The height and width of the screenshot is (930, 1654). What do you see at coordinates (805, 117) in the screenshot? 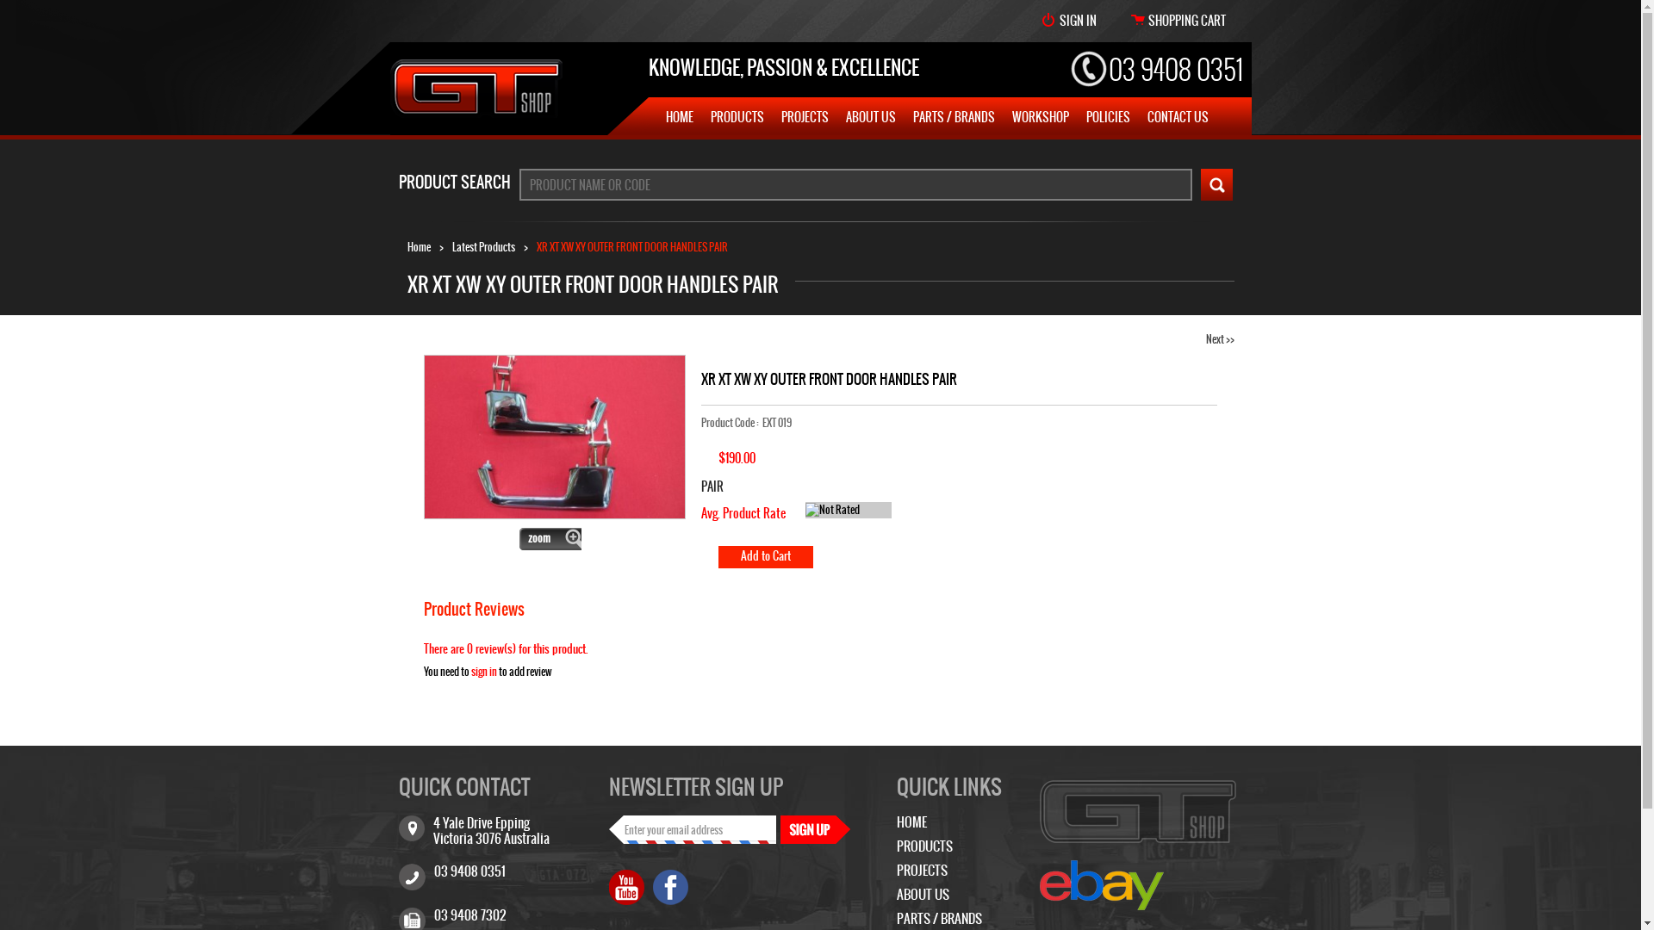
I see `PROJECTS` at bounding box center [805, 117].